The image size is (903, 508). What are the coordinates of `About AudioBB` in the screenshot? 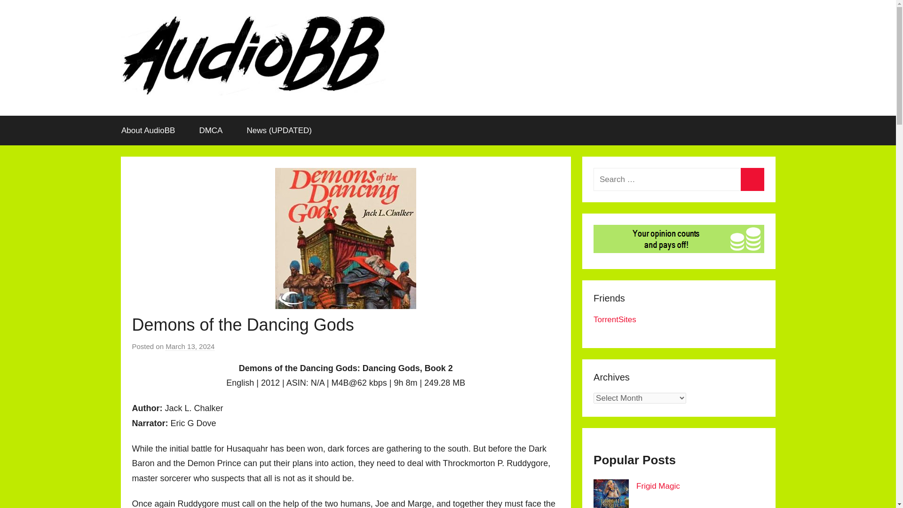 It's located at (148, 131).